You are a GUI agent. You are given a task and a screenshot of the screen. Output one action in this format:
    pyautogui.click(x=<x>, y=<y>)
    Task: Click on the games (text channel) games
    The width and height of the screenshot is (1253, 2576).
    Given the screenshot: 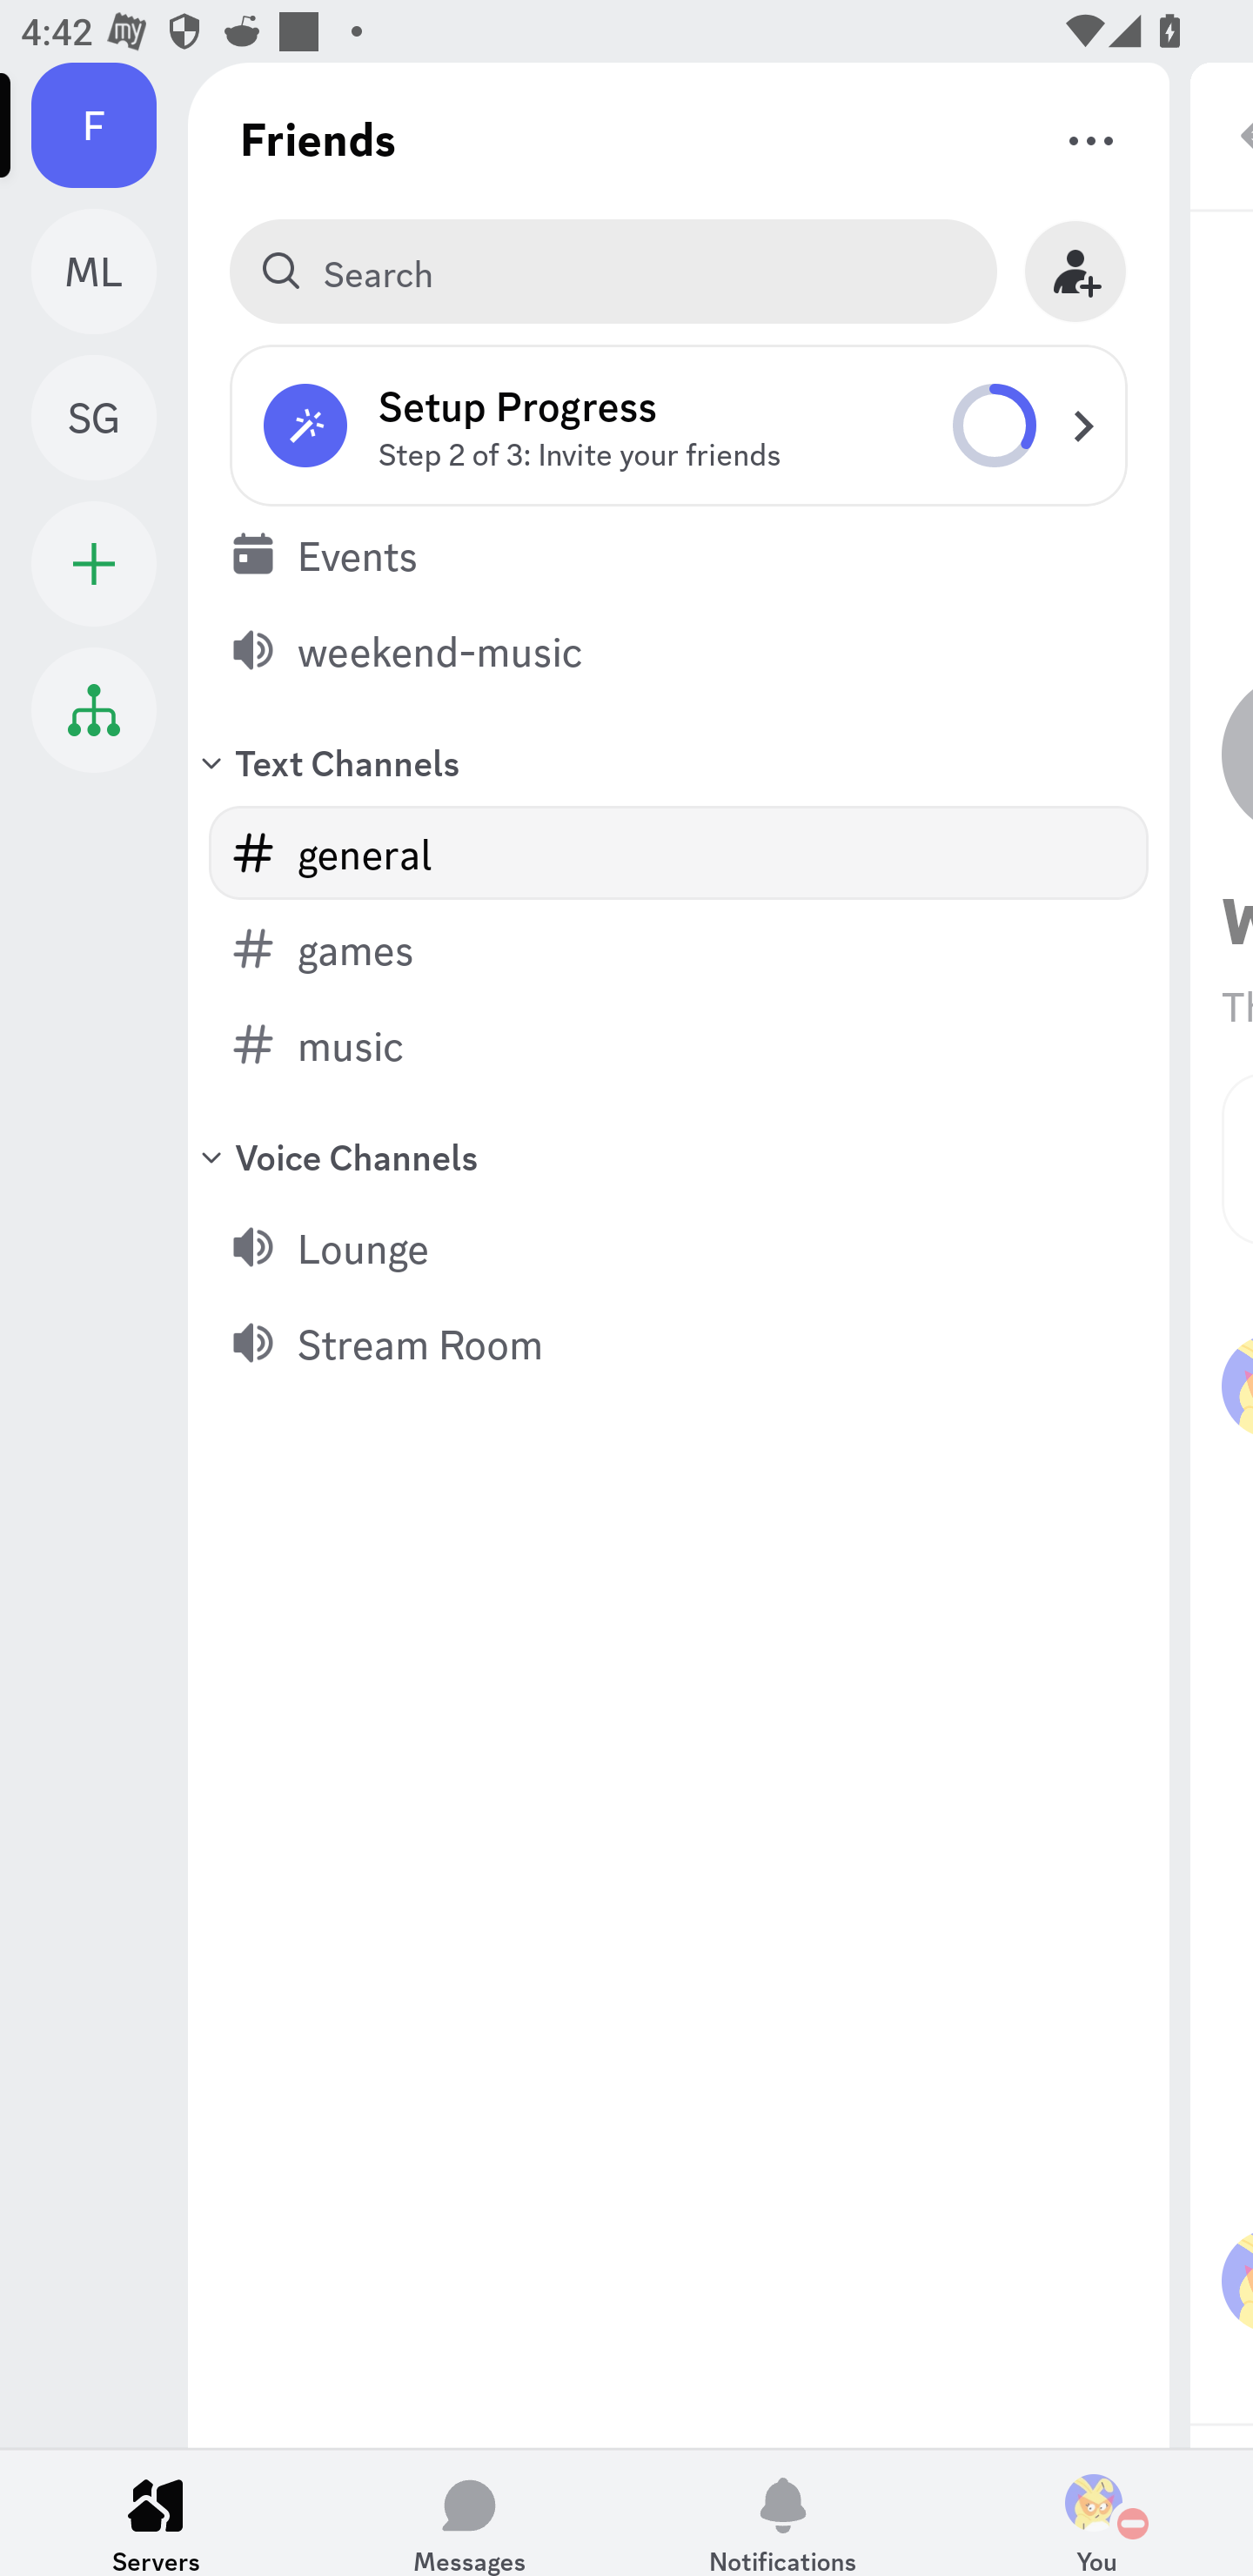 What is the action you would take?
    pyautogui.click(x=679, y=948)
    